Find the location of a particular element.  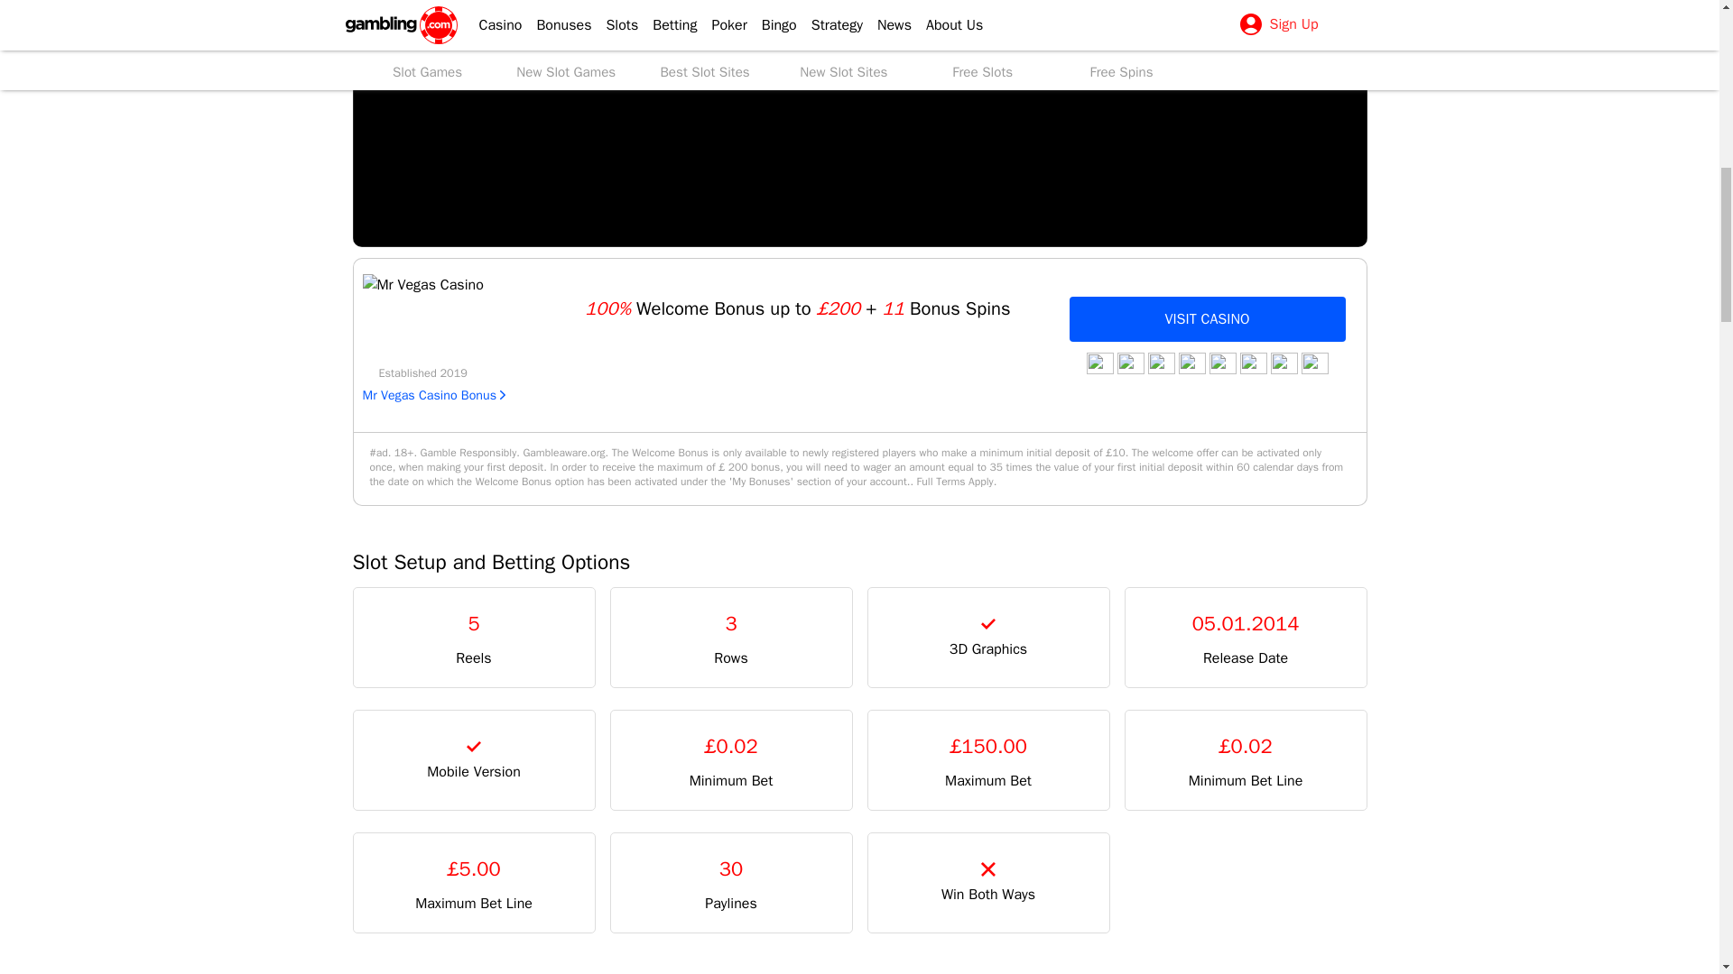

Skrill is located at coordinates (1223, 363).